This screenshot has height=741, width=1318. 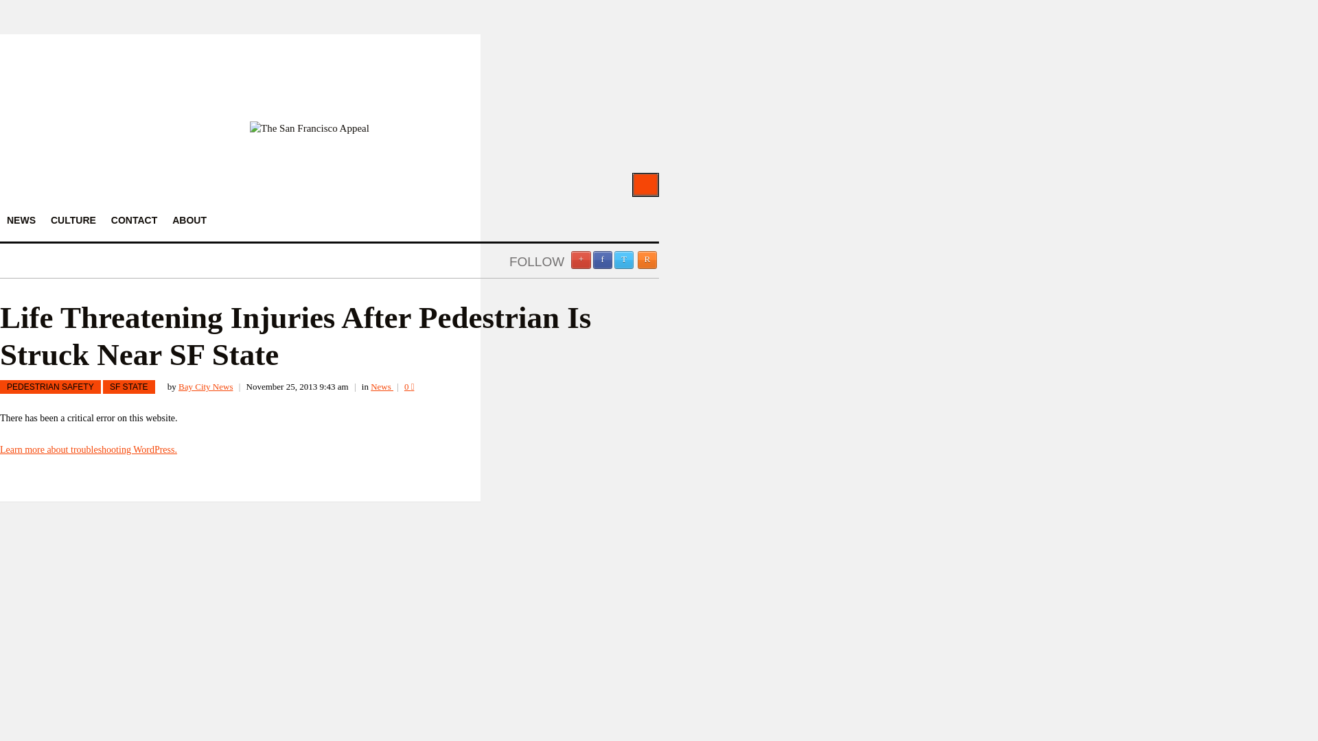 I want to click on ABOUT, so click(x=189, y=220).